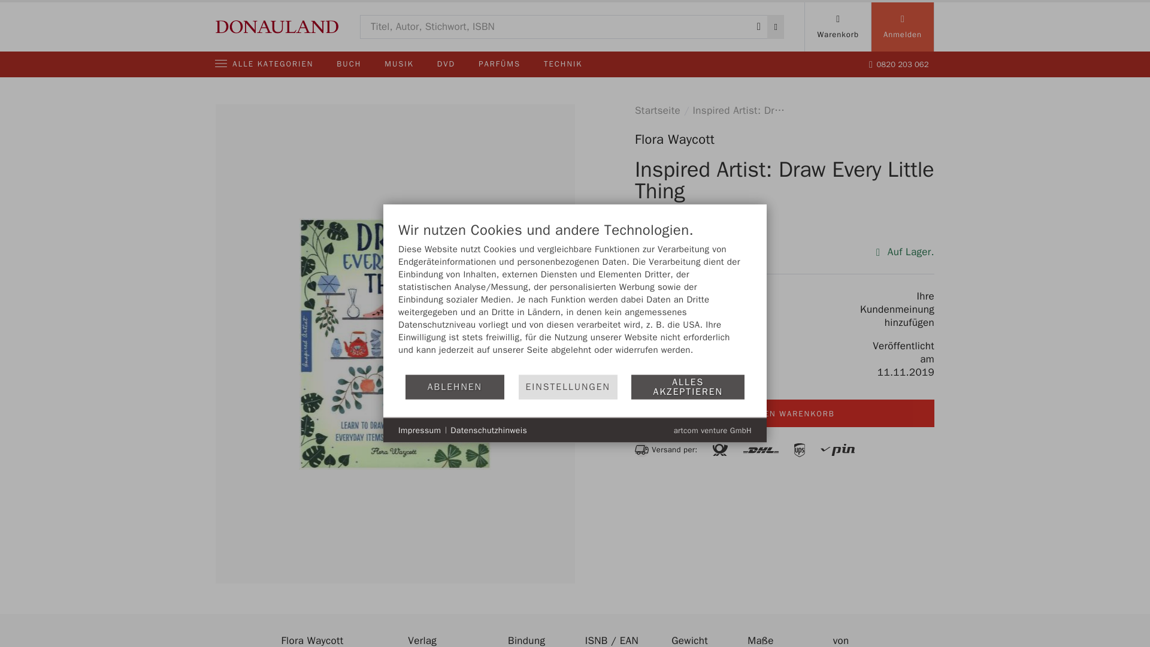 This screenshot has width=1150, height=647. Describe the element at coordinates (349, 64) in the screenshot. I see `BUCH` at that location.